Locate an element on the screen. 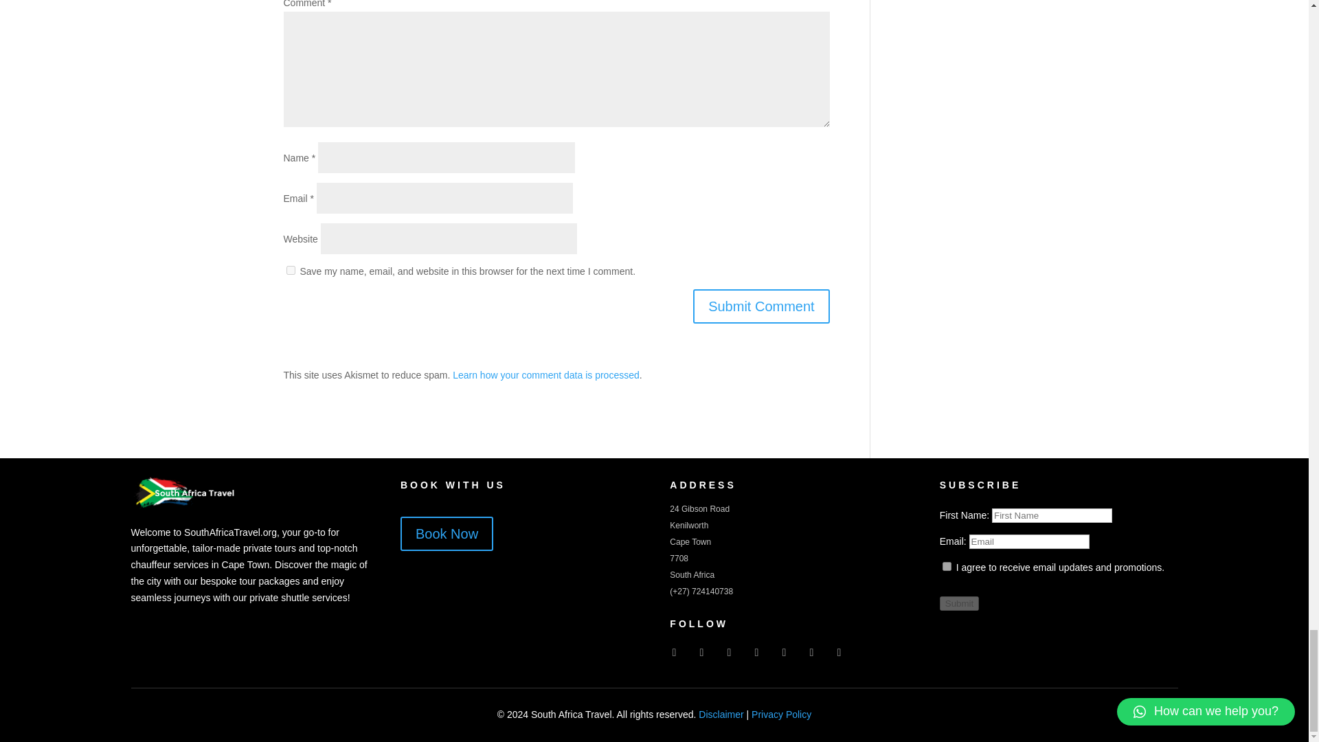 This screenshot has height=742, width=1319. 1 is located at coordinates (947, 566).